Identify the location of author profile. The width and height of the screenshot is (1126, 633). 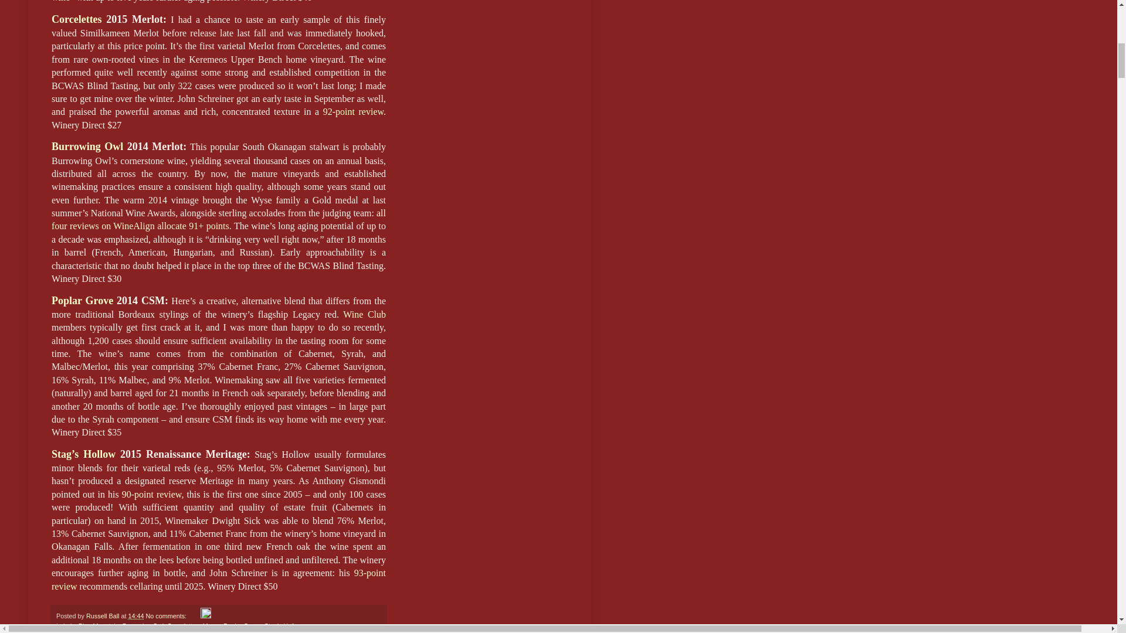
(103, 616).